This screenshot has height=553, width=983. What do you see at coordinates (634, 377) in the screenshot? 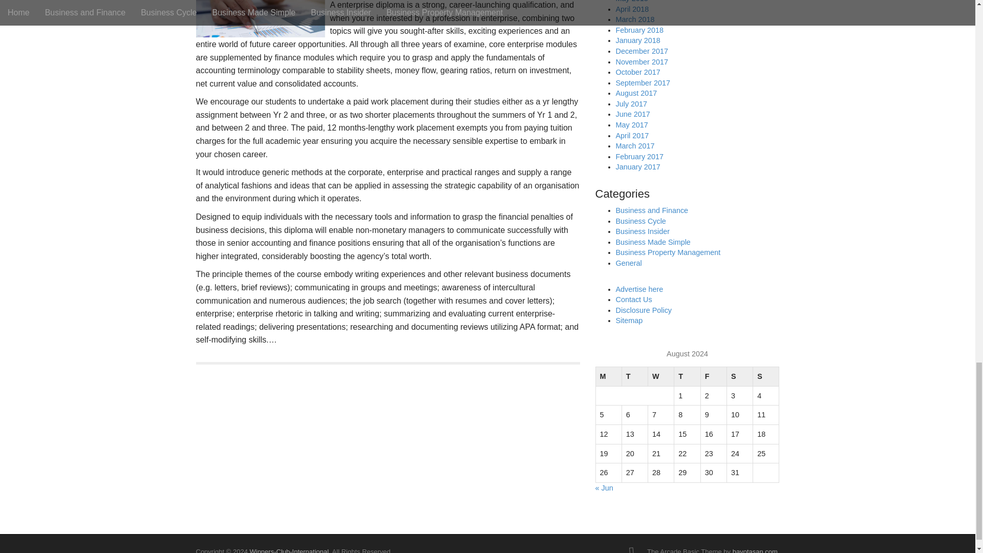
I see `Tuesday` at bounding box center [634, 377].